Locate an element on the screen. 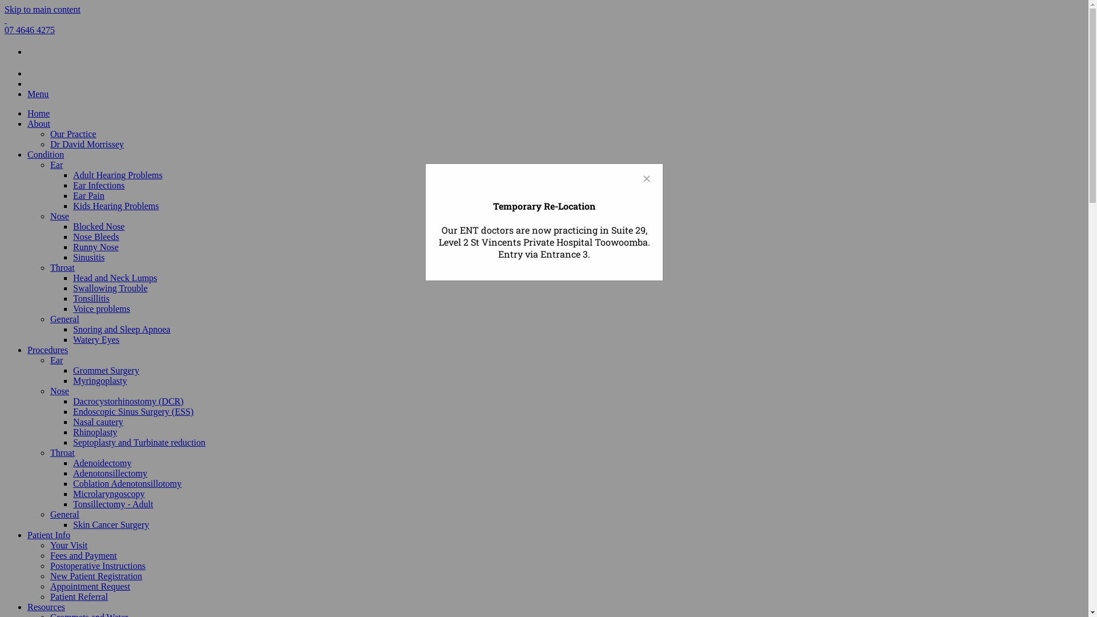 The width and height of the screenshot is (1097, 617). Adenotonsillectomy is located at coordinates (110, 473).